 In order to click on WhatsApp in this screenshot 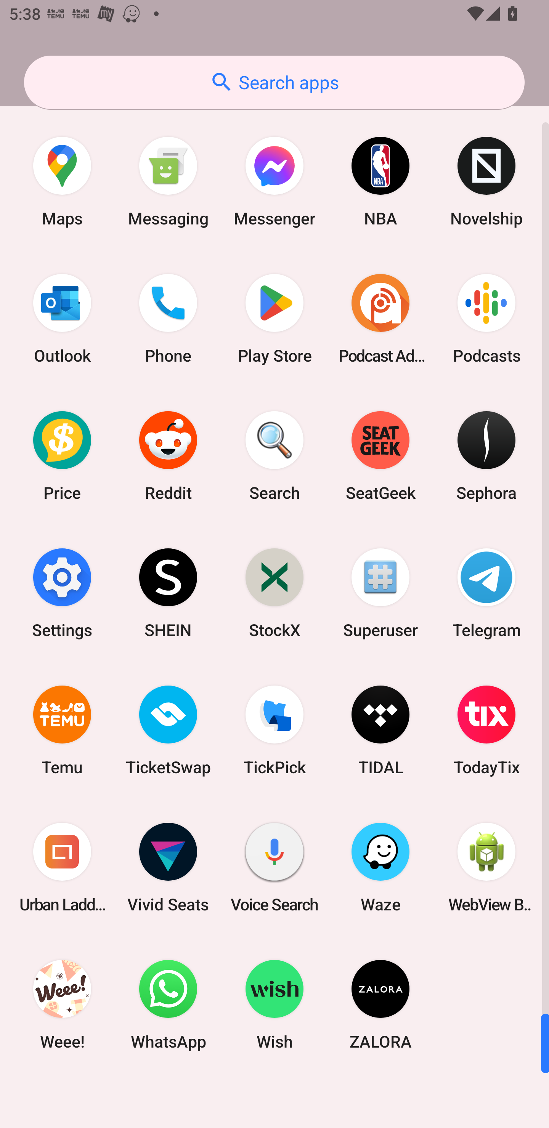, I will do `click(168, 1004)`.